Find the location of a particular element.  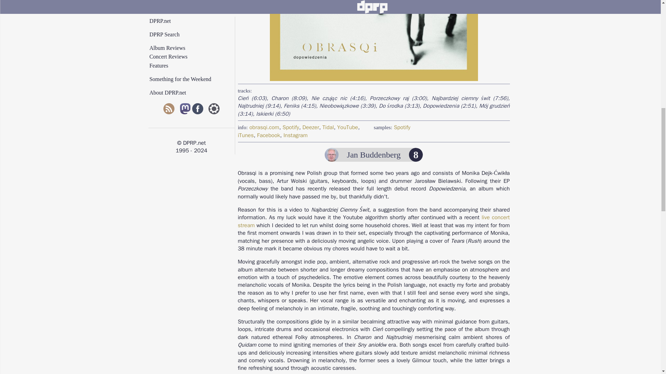

Facebook is located at coordinates (268, 135).